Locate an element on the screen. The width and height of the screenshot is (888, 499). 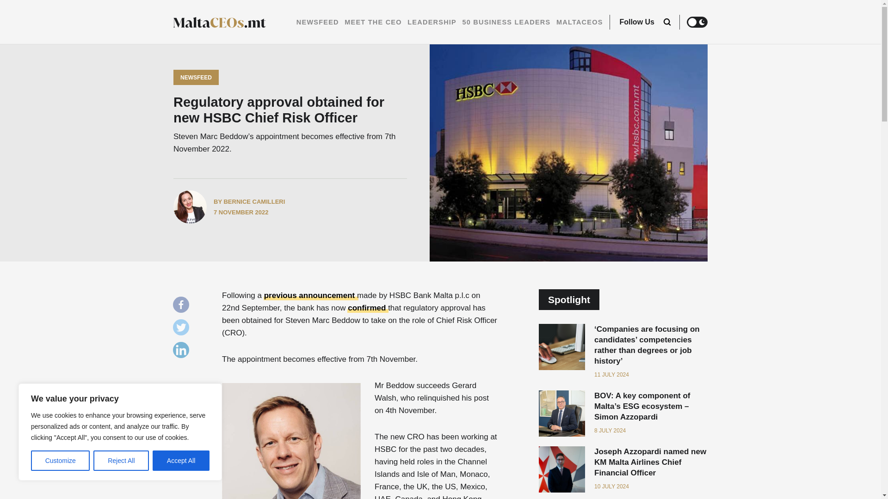
NEWSFEED is located at coordinates (318, 22).